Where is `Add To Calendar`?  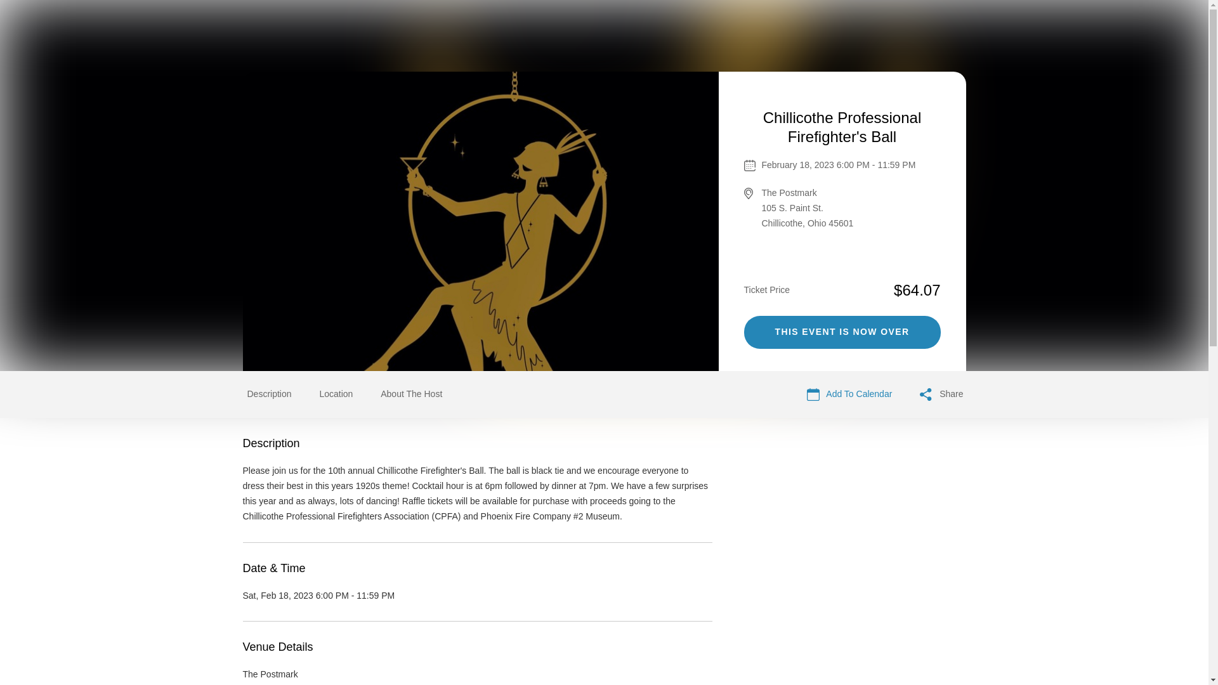
Add To Calendar is located at coordinates (849, 395).